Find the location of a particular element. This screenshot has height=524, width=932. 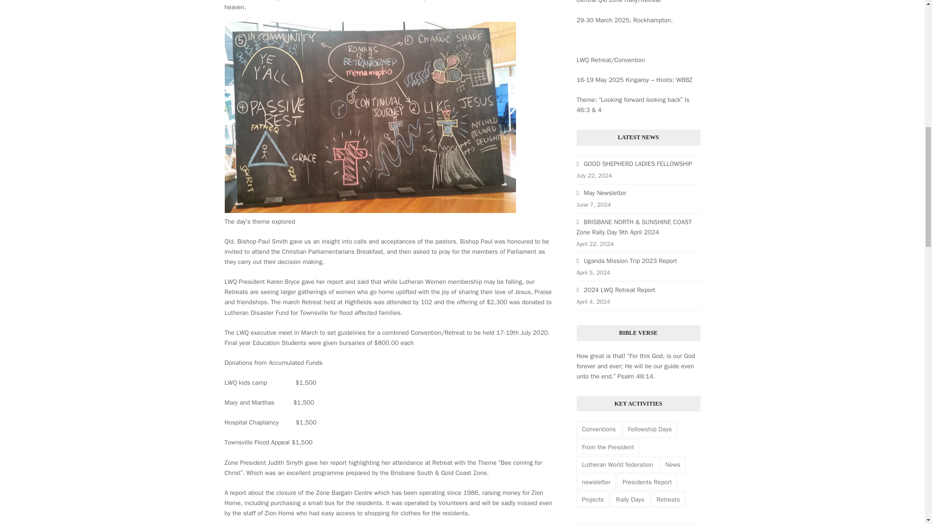

Conventions is located at coordinates (599, 429).